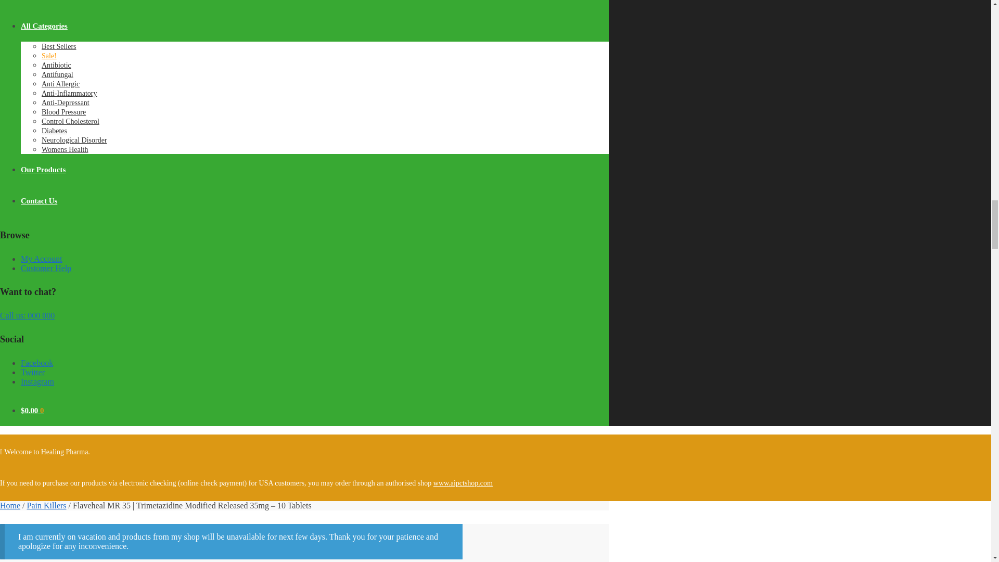 This screenshot has height=562, width=999. I want to click on Control Cholesterol, so click(70, 121).